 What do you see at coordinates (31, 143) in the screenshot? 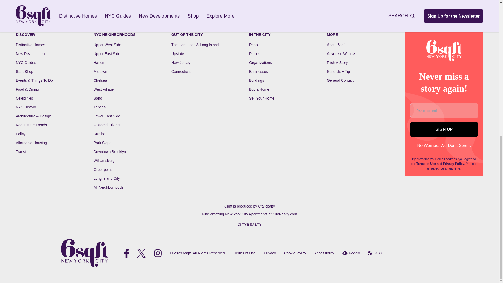
I see `Affordable Housing` at bounding box center [31, 143].